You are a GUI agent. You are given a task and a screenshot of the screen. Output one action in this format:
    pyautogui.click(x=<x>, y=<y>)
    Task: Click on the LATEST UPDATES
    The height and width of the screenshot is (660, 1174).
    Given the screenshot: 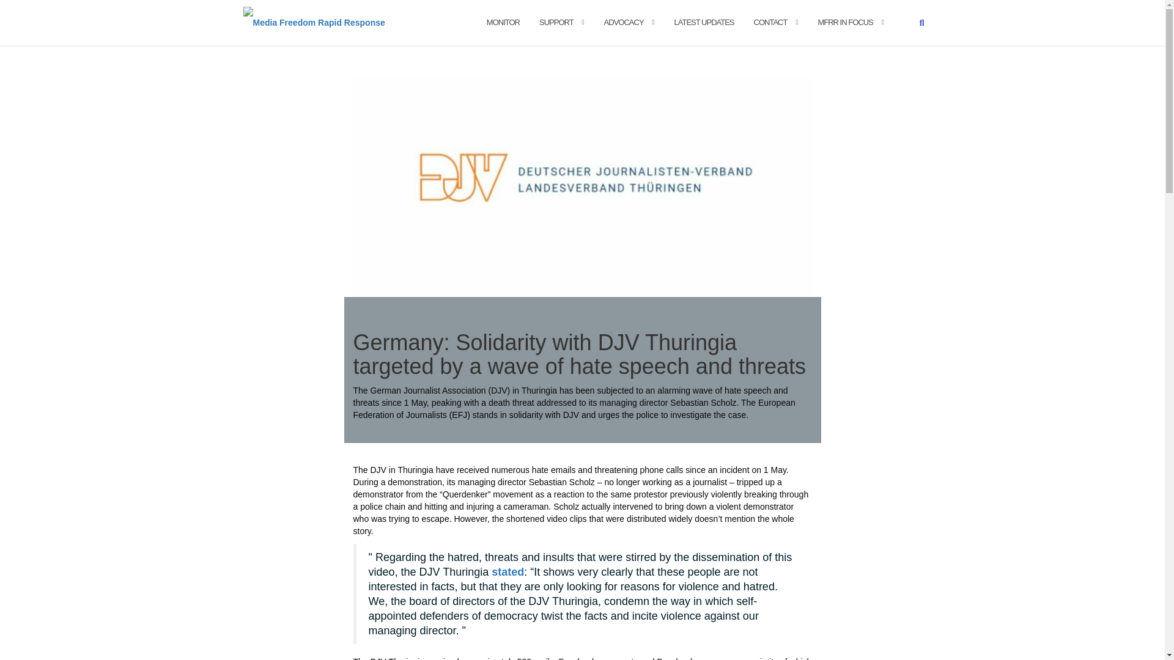 What is the action you would take?
    pyautogui.click(x=704, y=22)
    